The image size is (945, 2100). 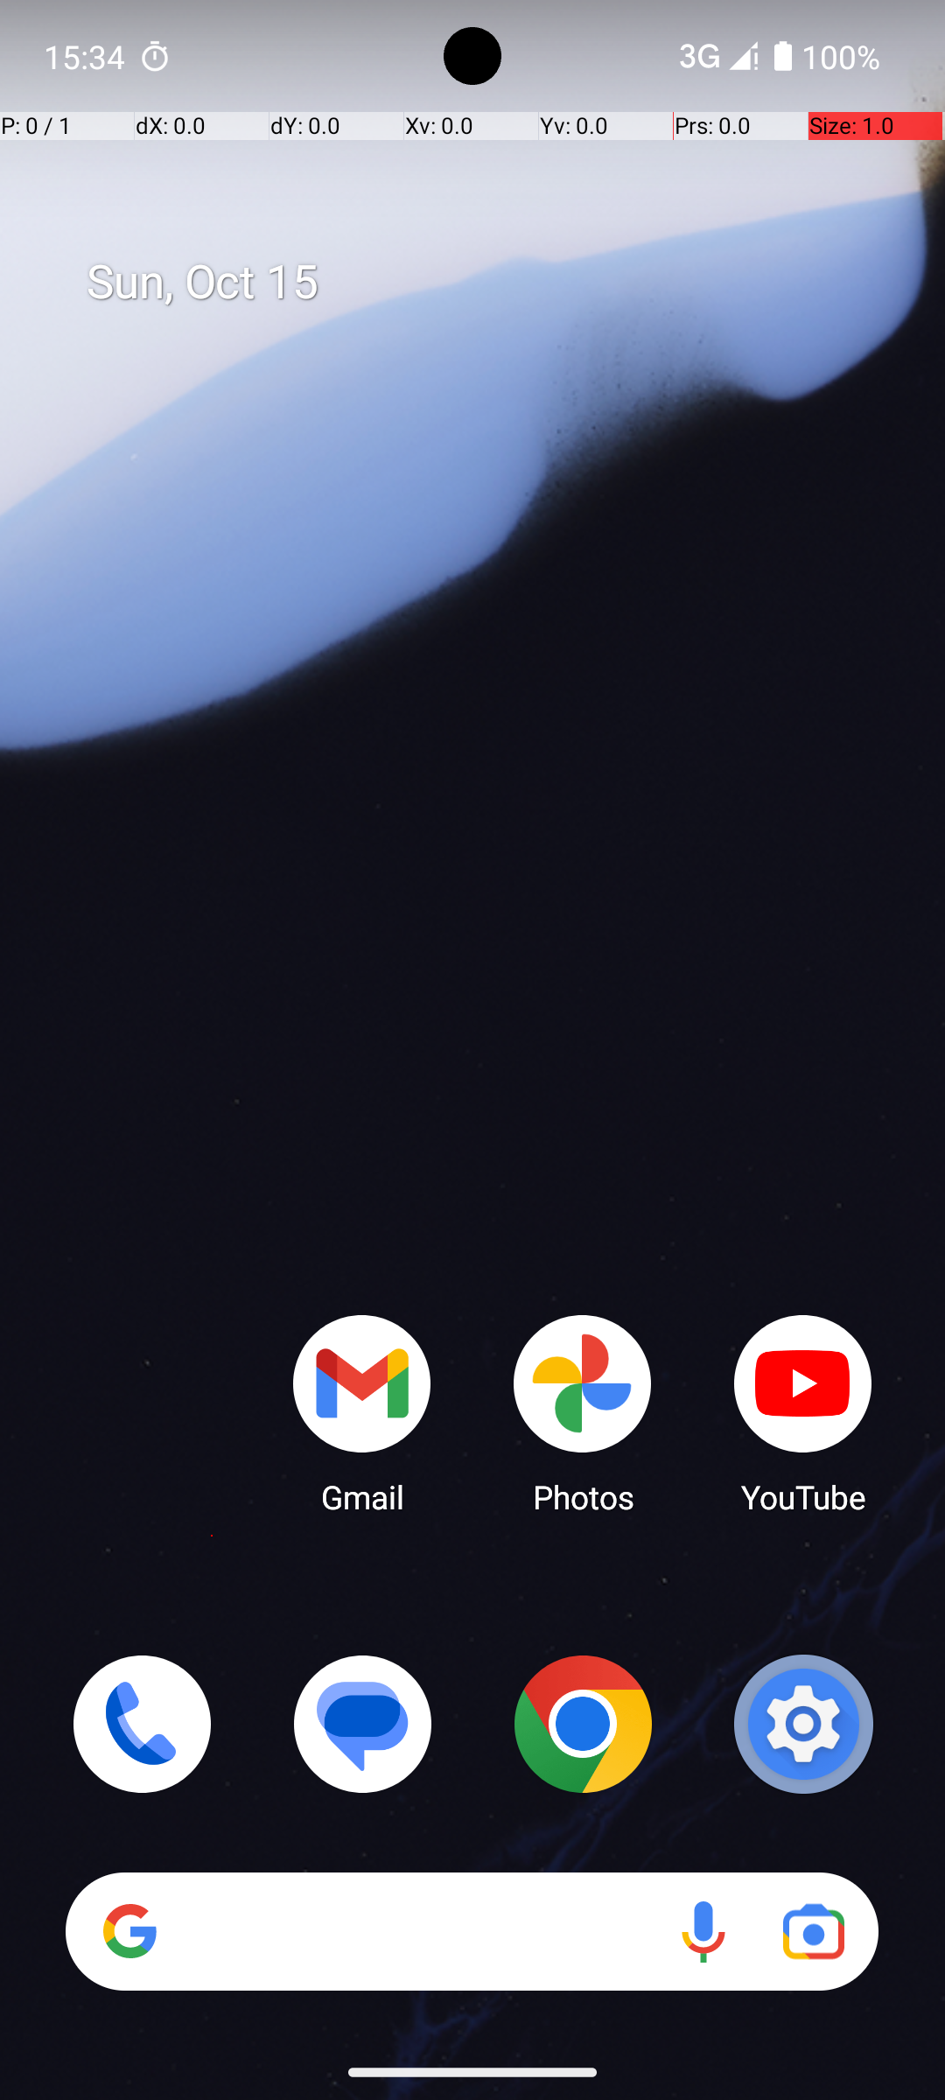 I want to click on Sun, Oct 15, so click(x=491, y=283).